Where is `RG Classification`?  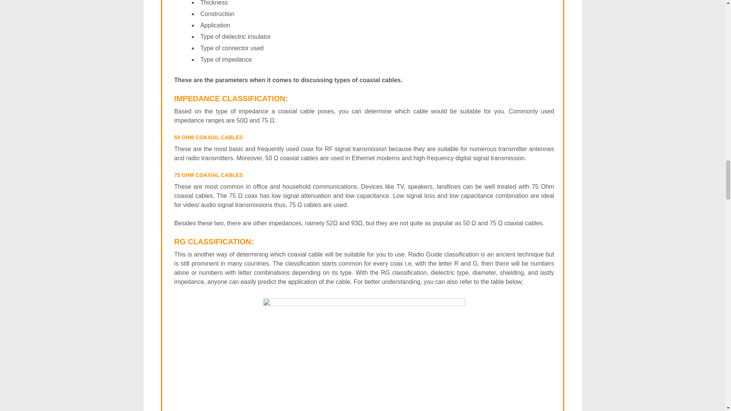
RG Classification is located at coordinates (364, 355).